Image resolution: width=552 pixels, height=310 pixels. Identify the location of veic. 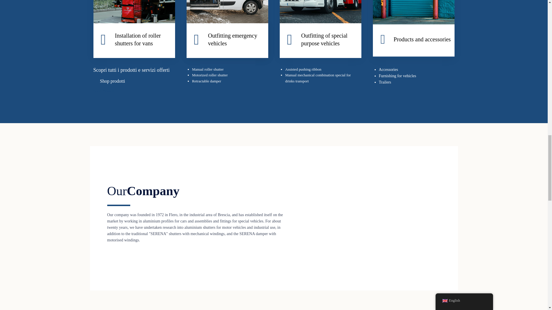
(320, 22).